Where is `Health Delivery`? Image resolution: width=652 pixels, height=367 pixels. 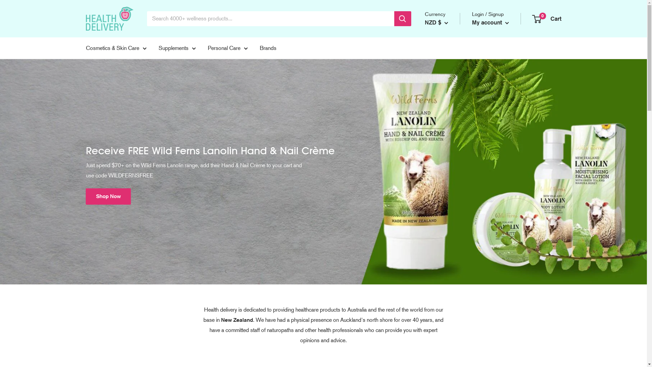 Health Delivery is located at coordinates (109, 19).